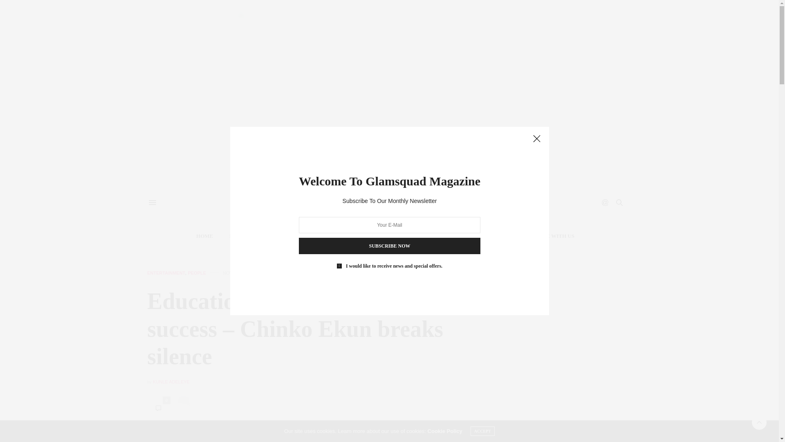  I want to click on ENTERTAINMENT, so click(330, 235).